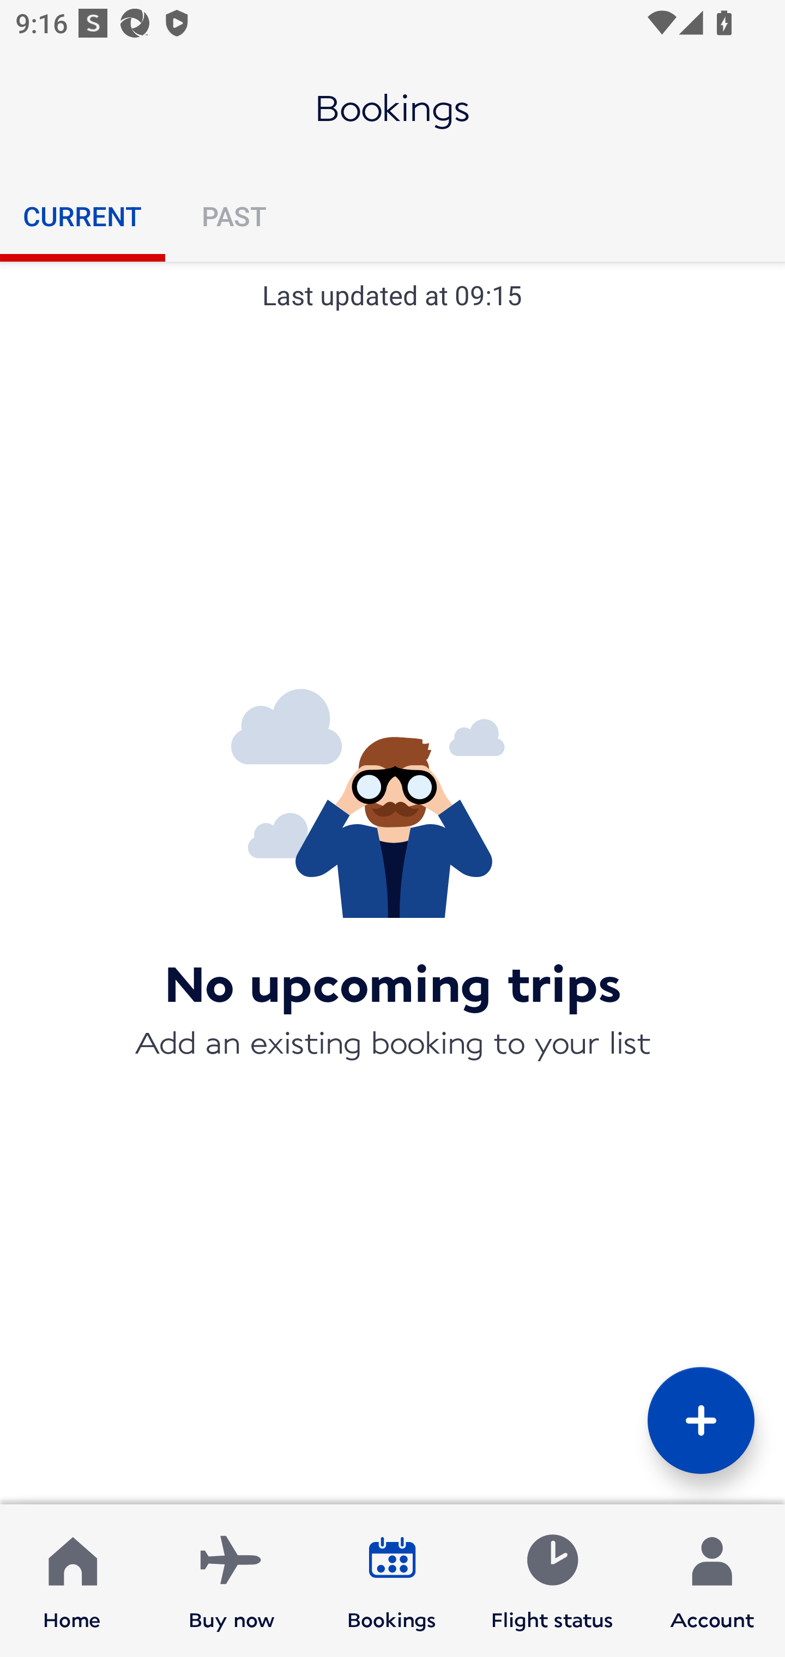 Image resolution: width=785 pixels, height=1657 pixels. I want to click on PAST, so click(233, 216).